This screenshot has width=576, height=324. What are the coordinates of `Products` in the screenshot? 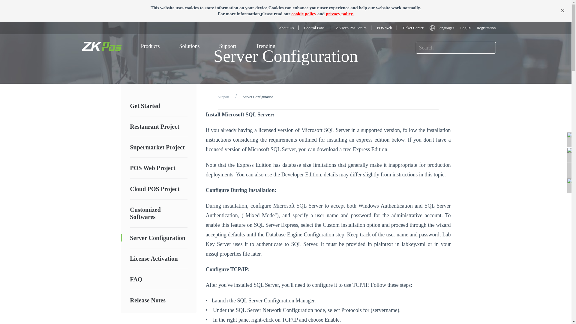 It's located at (167, 51).